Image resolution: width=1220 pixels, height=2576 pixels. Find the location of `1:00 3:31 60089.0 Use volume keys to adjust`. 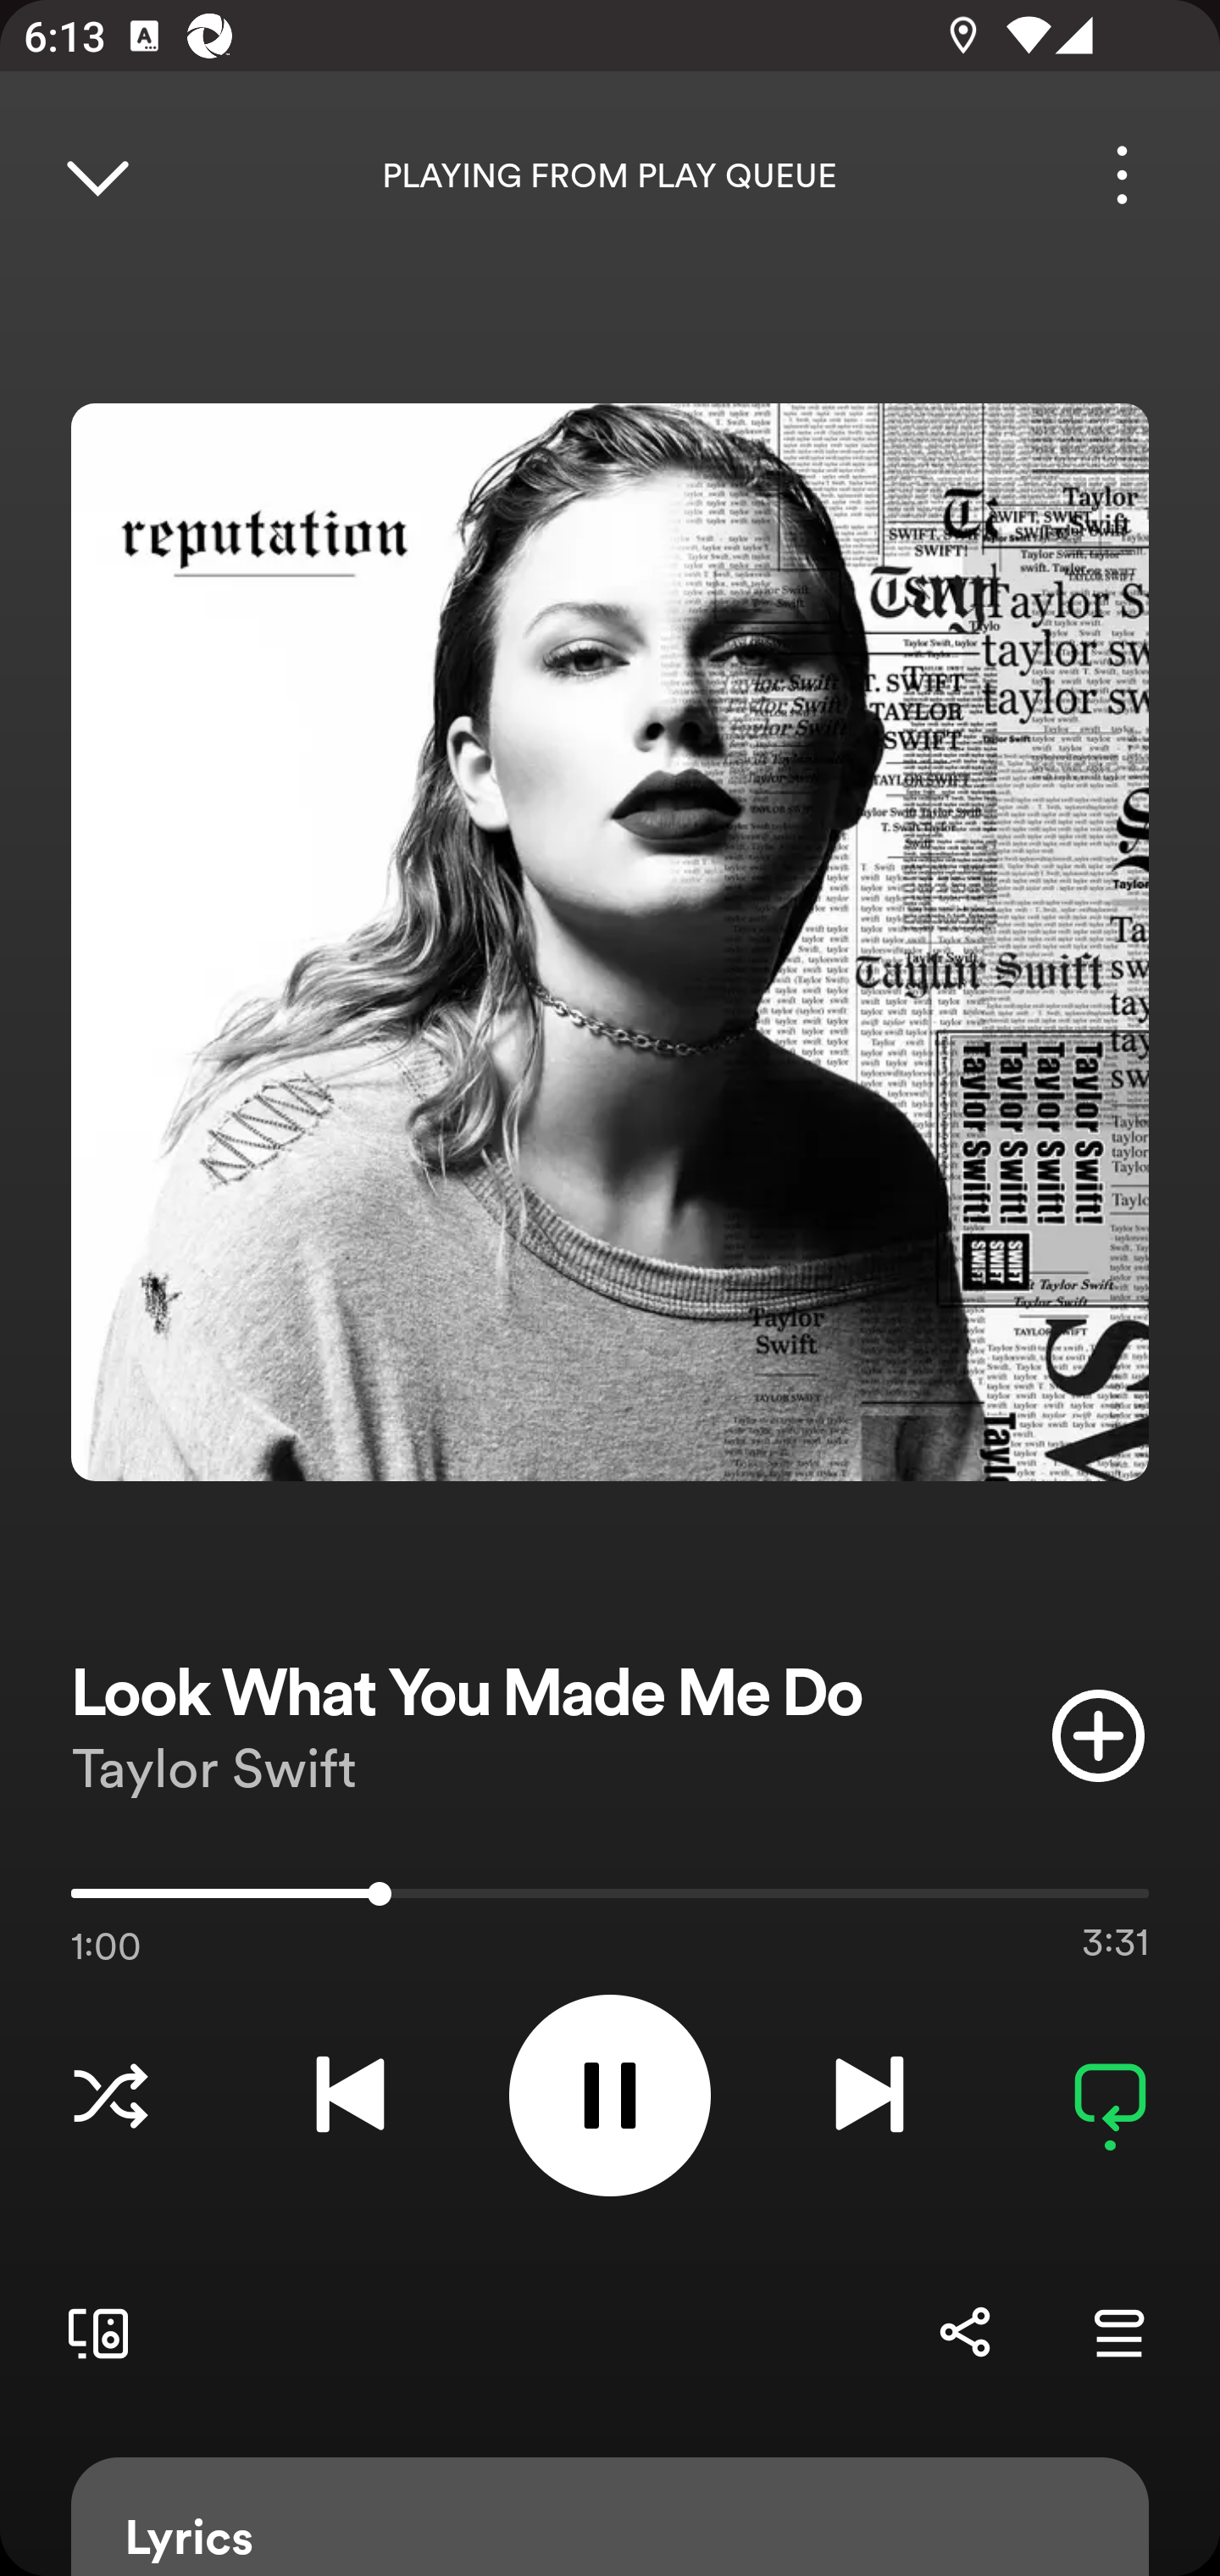

1:00 3:31 60089.0 Use volume keys to adjust is located at coordinates (610, 1901).